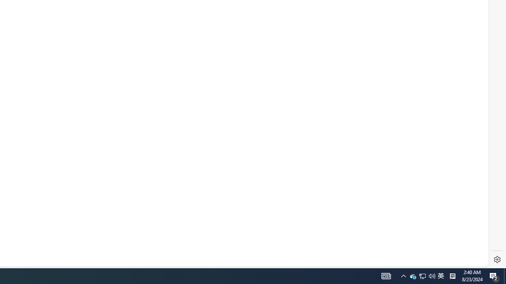 The image size is (506, 284). What do you see at coordinates (150, 185) in the screenshot?
I see `Microsoft Tech Community` at bounding box center [150, 185].